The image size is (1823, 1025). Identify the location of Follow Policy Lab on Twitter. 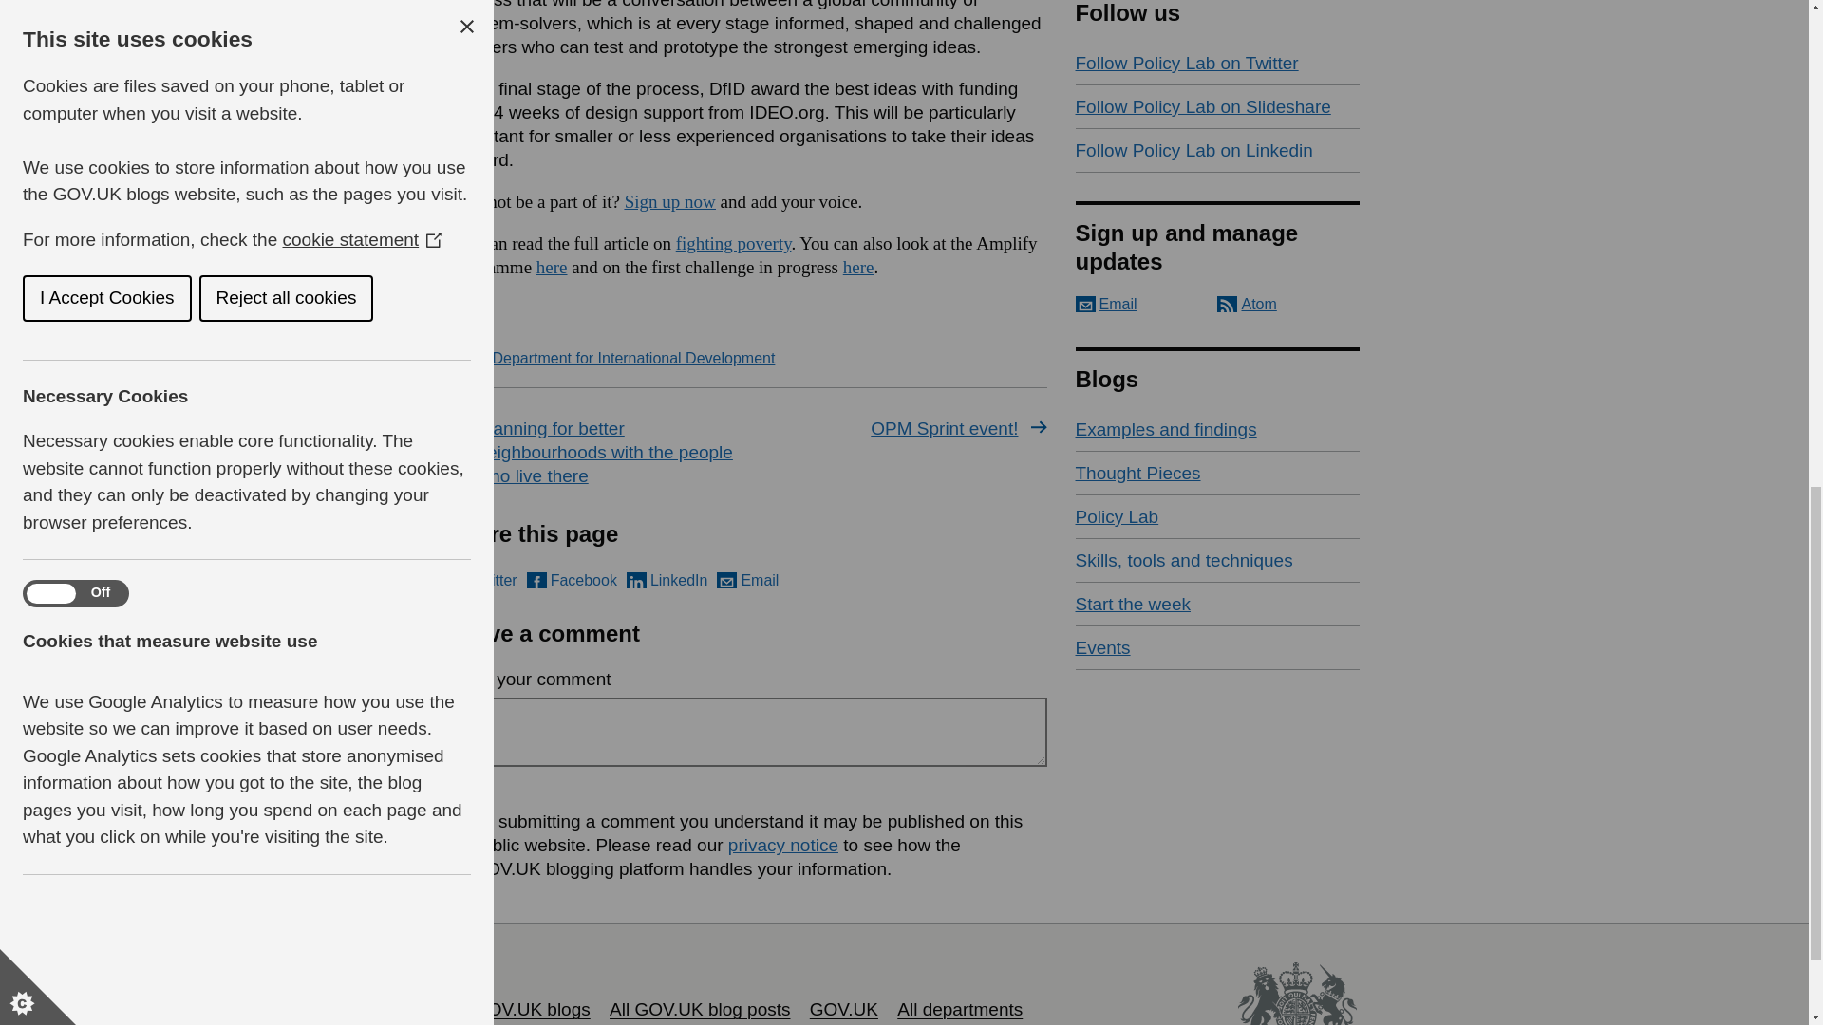
(1217, 63).